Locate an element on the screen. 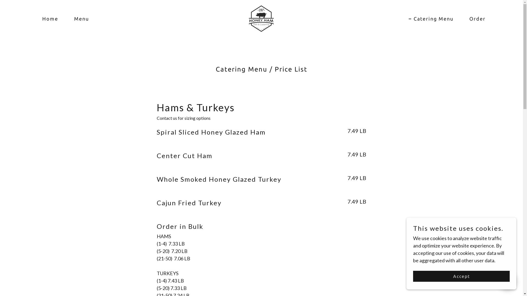  Accept is located at coordinates (461, 276).